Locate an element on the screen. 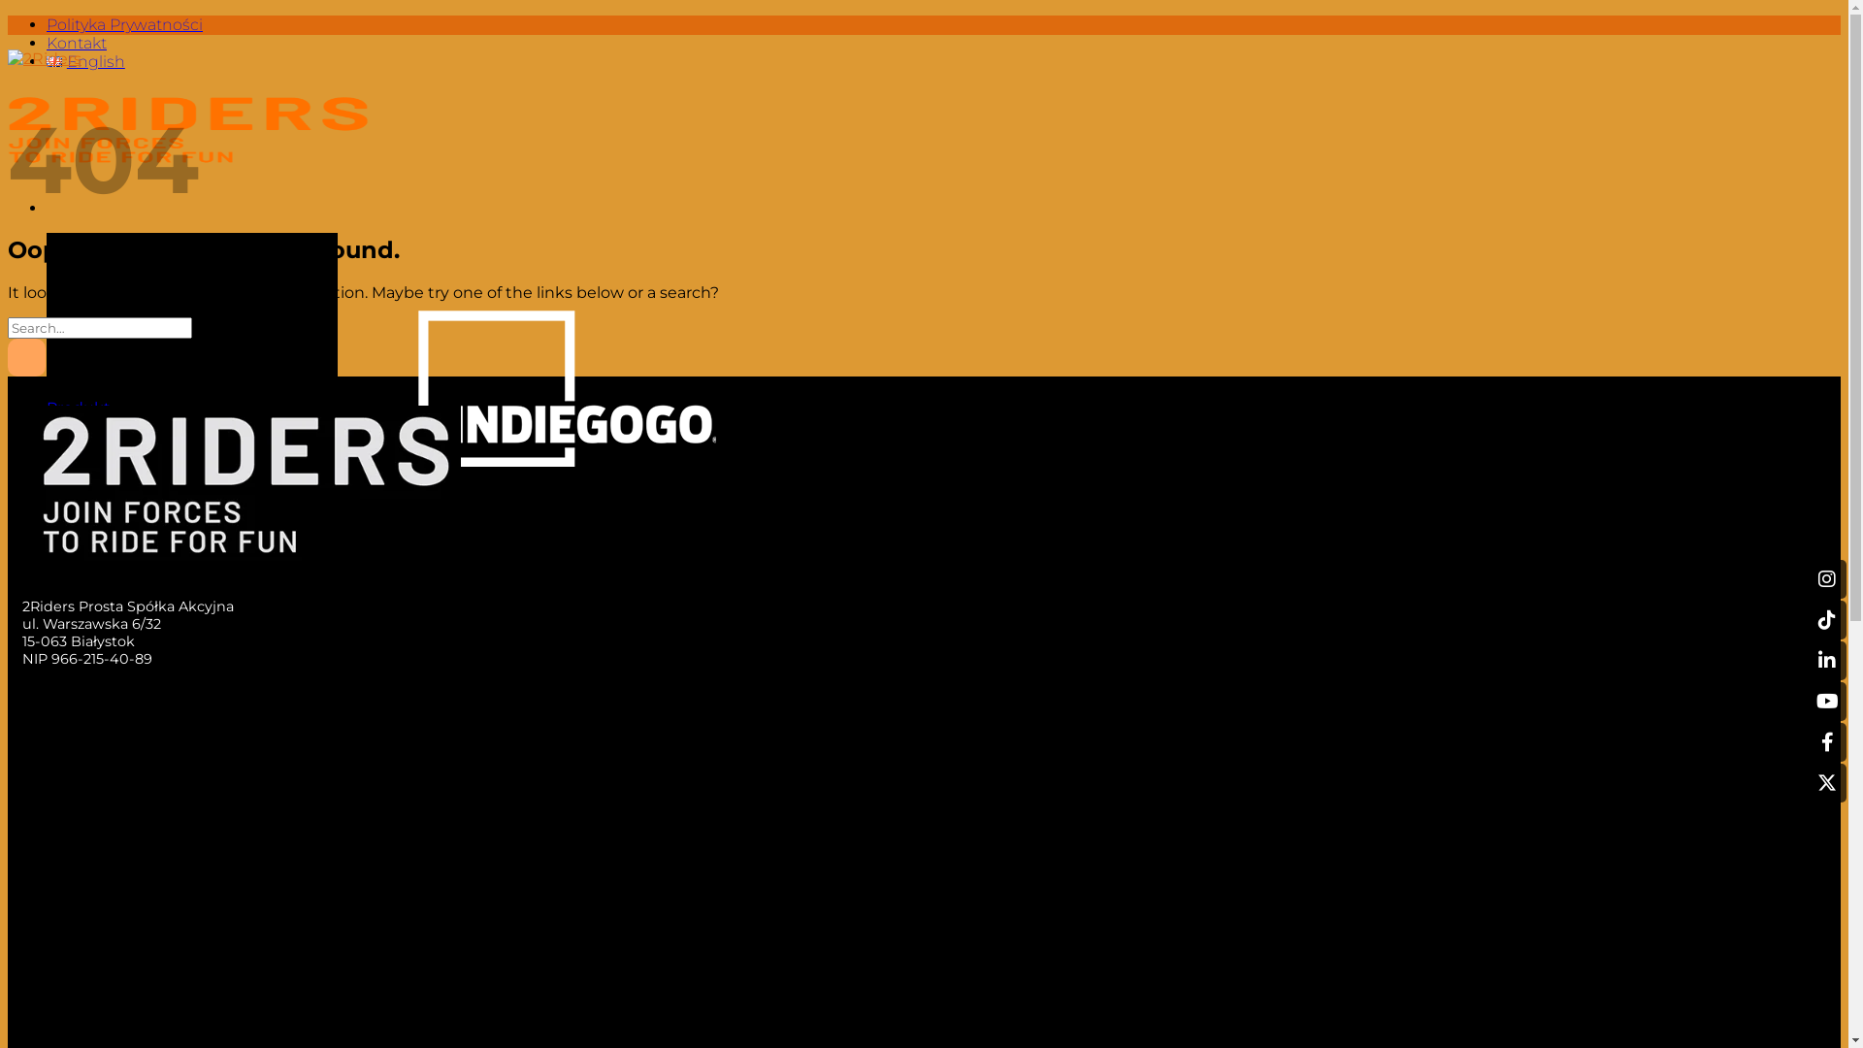 This screenshot has width=1863, height=1048. Kontakt is located at coordinates (78, 464).